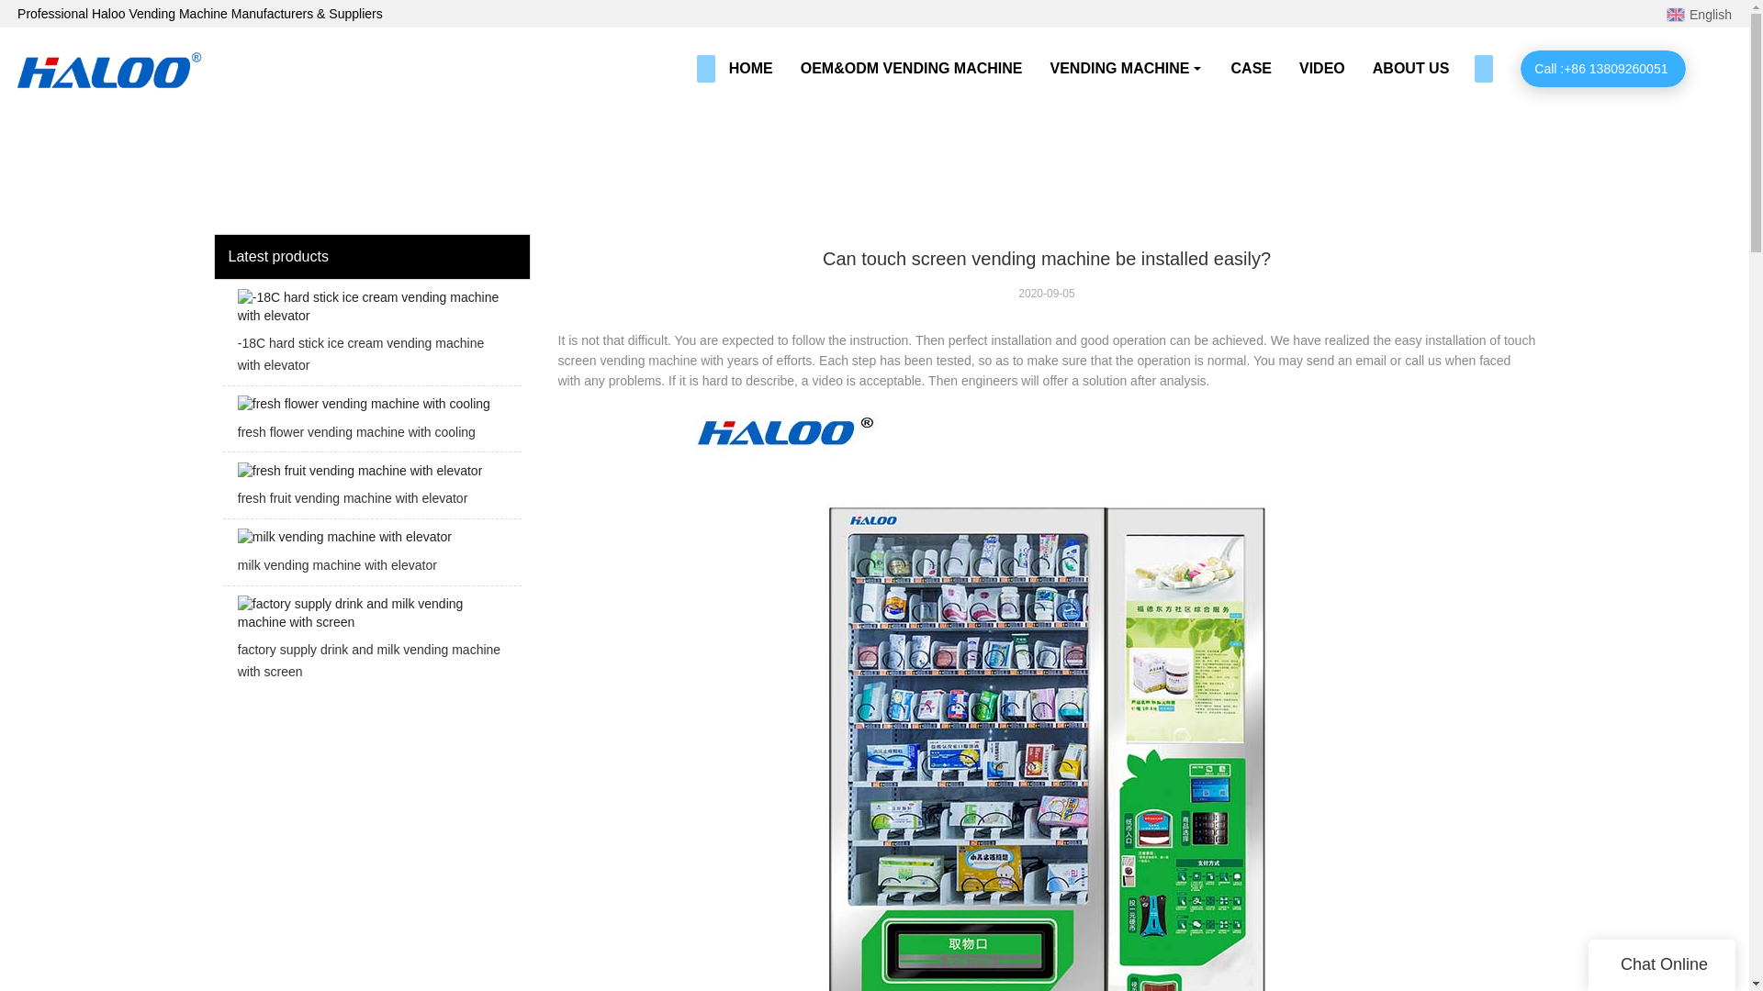  I want to click on VENDING MACHINE, so click(1127, 68).